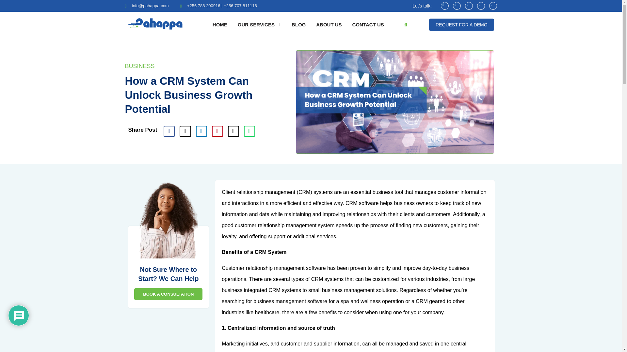 This screenshot has width=627, height=352. Describe the element at coordinates (461, 25) in the screenshot. I see `REQUEST FOR A DEMO` at that location.